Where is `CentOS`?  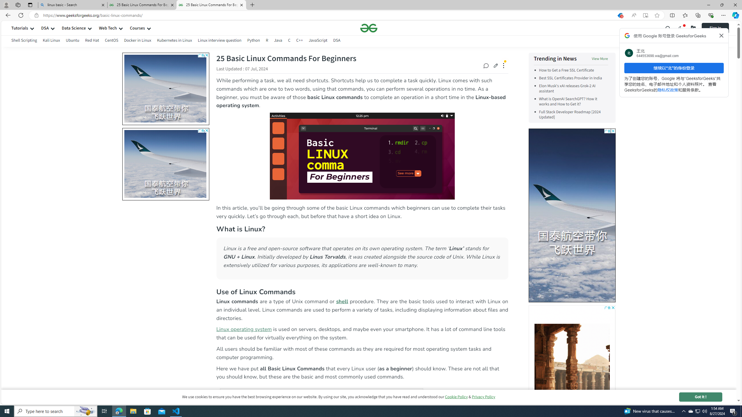
CentOS is located at coordinates (111, 41).